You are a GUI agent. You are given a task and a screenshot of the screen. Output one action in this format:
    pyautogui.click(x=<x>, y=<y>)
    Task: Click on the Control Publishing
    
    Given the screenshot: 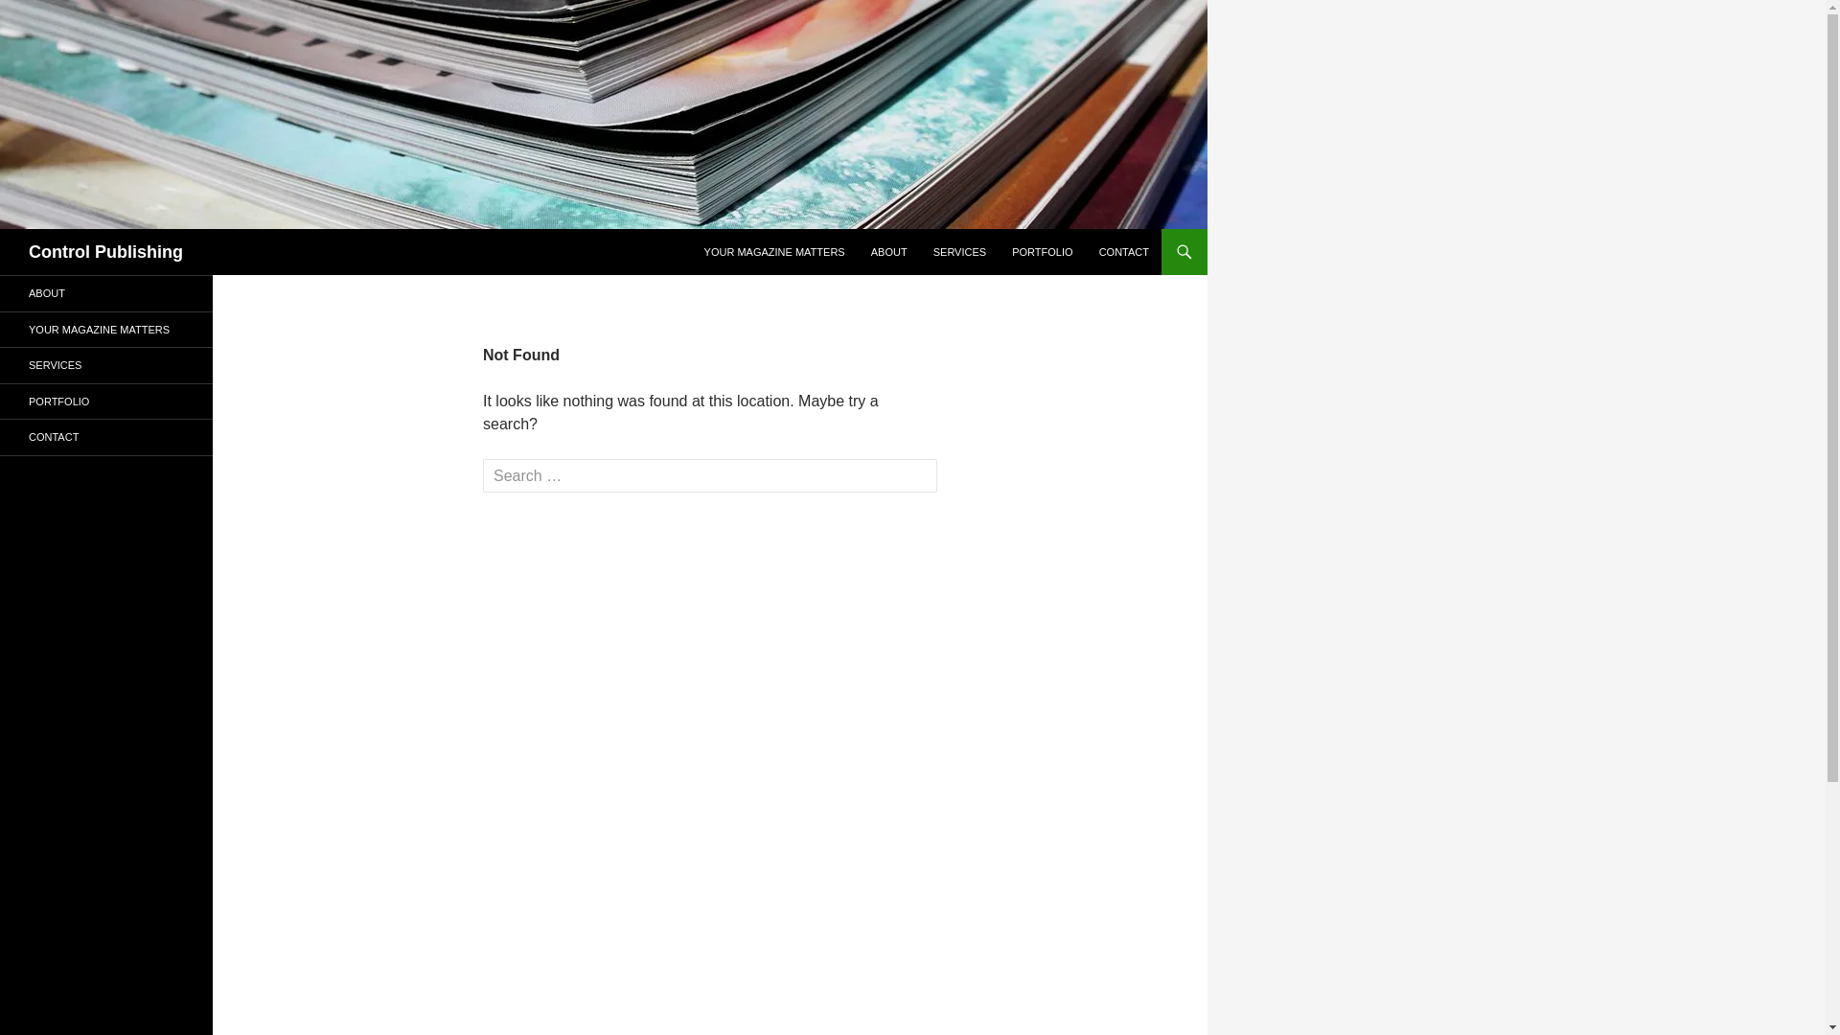 What is the action you would take?
    pyautogui.click(x=105, y=252)
    